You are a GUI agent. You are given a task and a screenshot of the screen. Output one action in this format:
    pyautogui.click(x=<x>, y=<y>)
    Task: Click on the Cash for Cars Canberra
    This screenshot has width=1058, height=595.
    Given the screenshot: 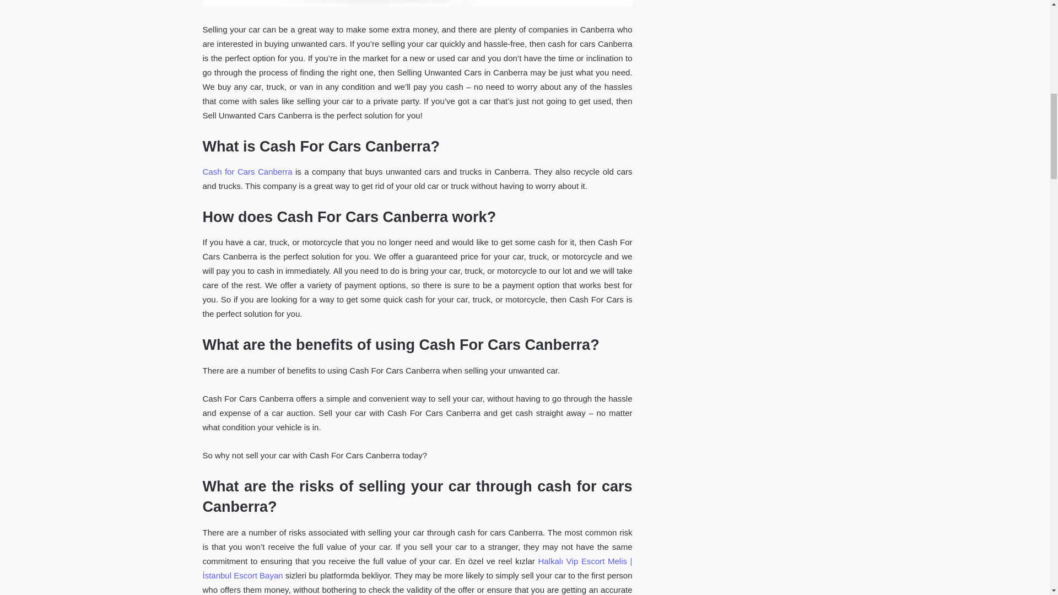 What is the action you would take?
    pyautogui.click(x=248, y=171)
    